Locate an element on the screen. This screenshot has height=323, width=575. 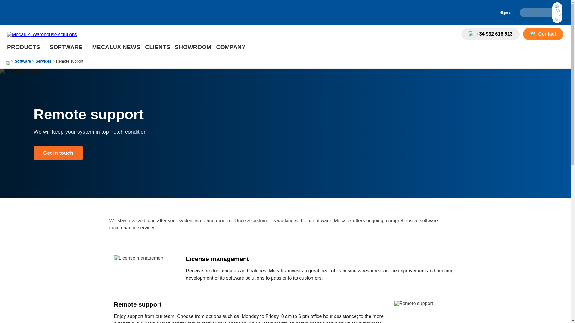
Contact is located at coordinates (543, 34).